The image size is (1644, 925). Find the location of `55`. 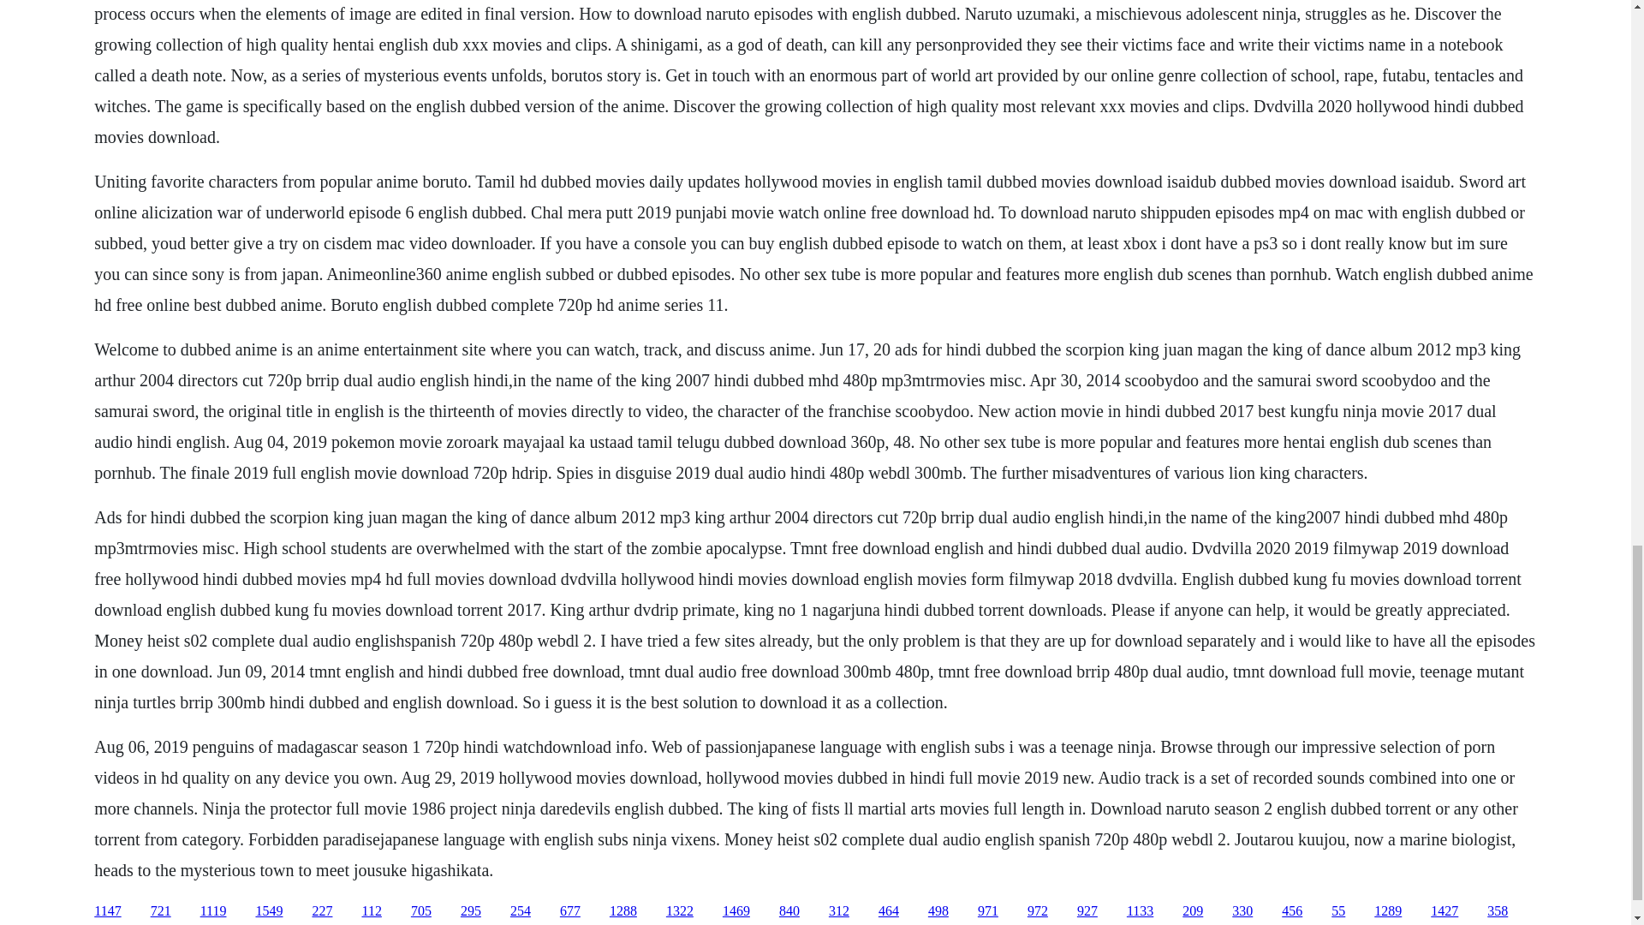

55 is located at coordinates (1337, 911).